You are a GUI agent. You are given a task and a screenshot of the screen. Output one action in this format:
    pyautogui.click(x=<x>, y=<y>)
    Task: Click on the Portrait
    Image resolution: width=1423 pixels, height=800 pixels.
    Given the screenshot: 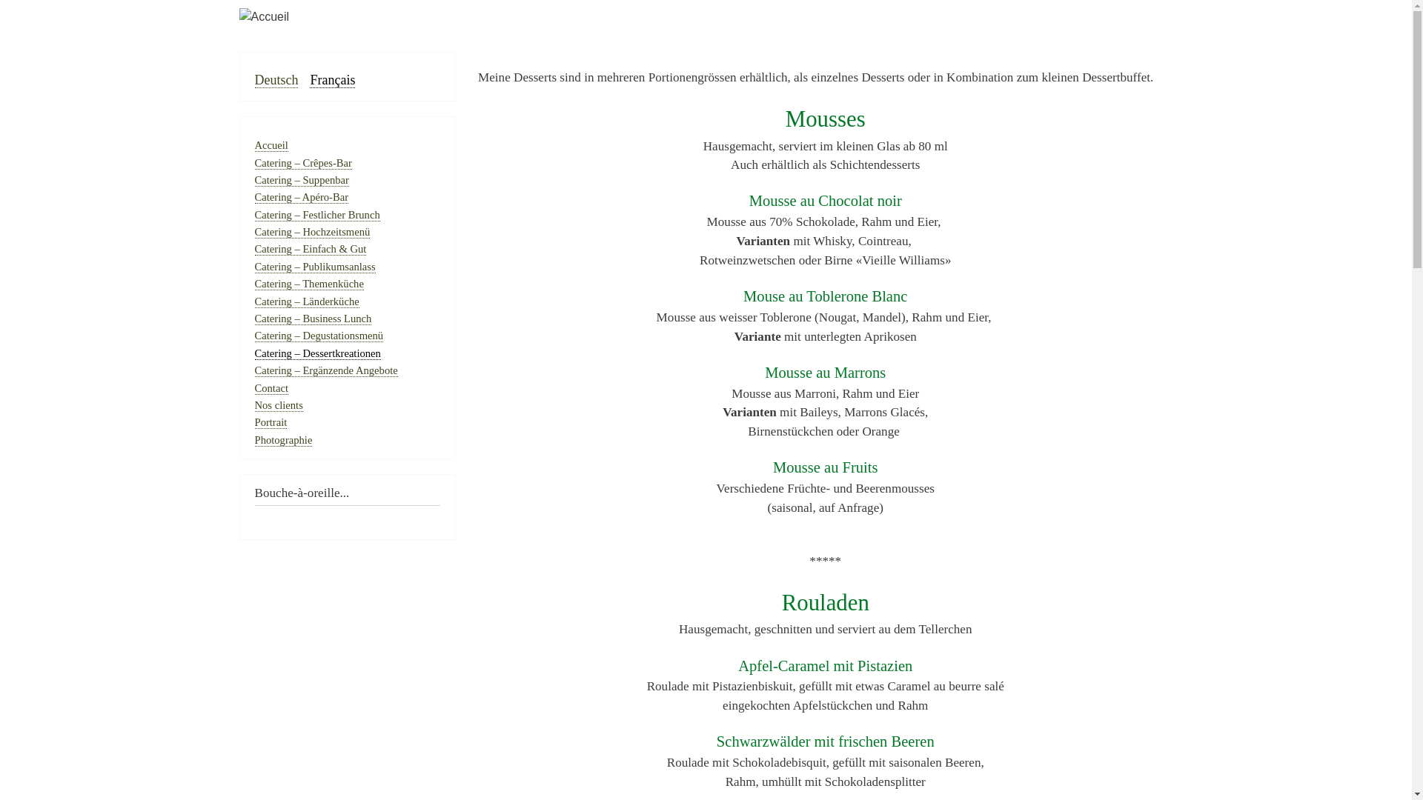 What is the action you would take?
    pyautogui.click(x=271, y=422)
    